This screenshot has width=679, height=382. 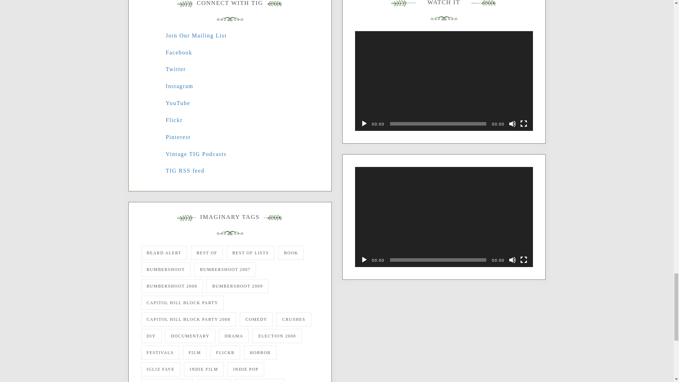 What do you see at coordinates (512, 260) in the screenshot?
I see `Mute` at bounding box center [512, 260].